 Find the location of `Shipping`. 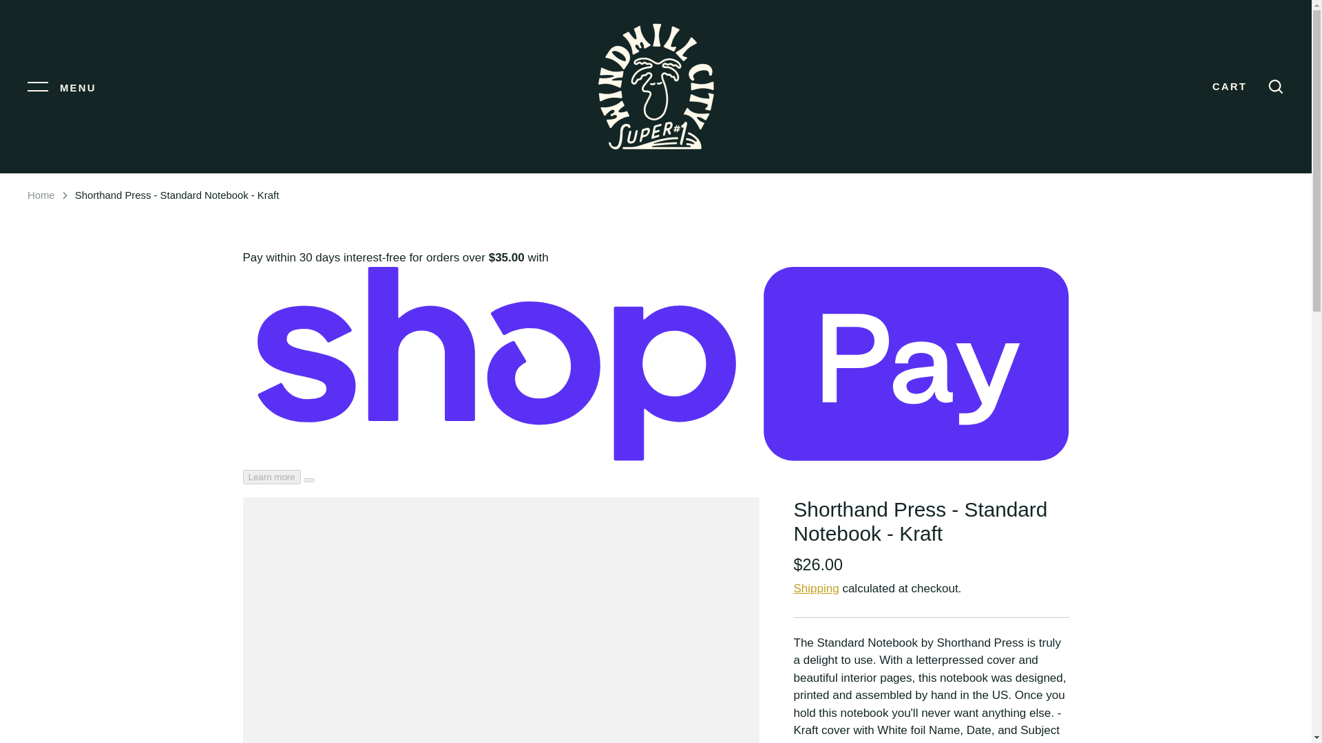

Shipping is located at coordinates (815, 588).